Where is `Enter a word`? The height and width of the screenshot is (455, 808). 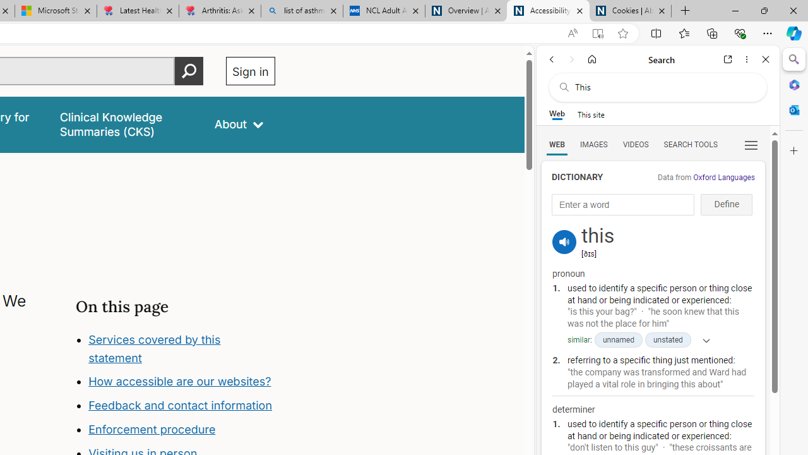 Enter a word is located at coordinates (623, 205).